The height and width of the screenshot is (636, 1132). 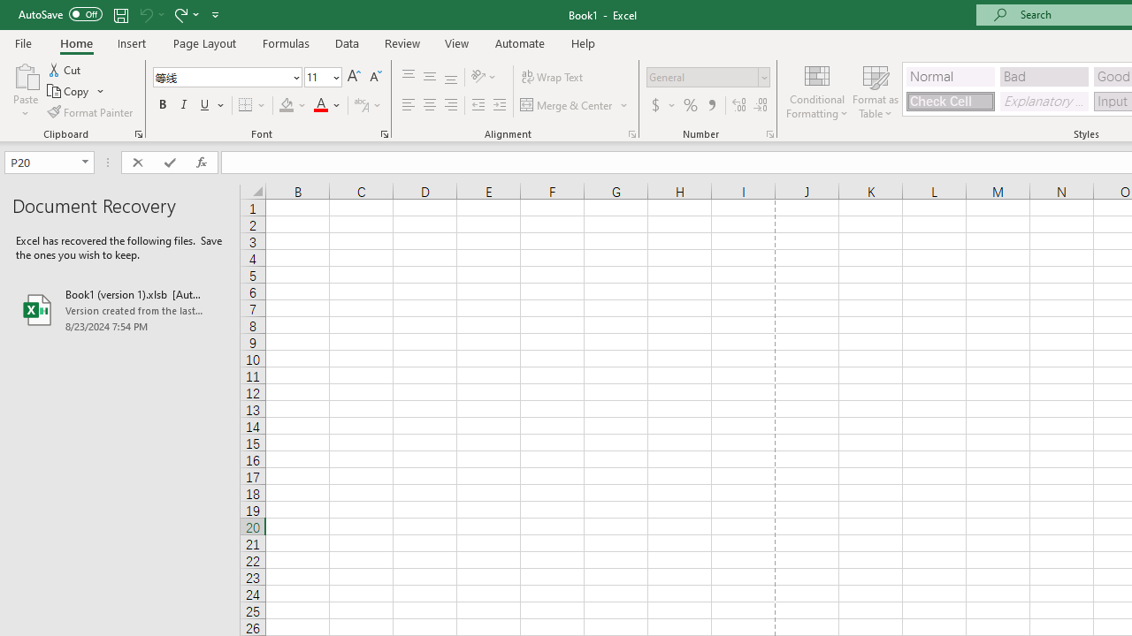 What do you see at coordinates (500, 106) in the screenshot?
I see `Increase Indent` at bounding box center [500, 106].